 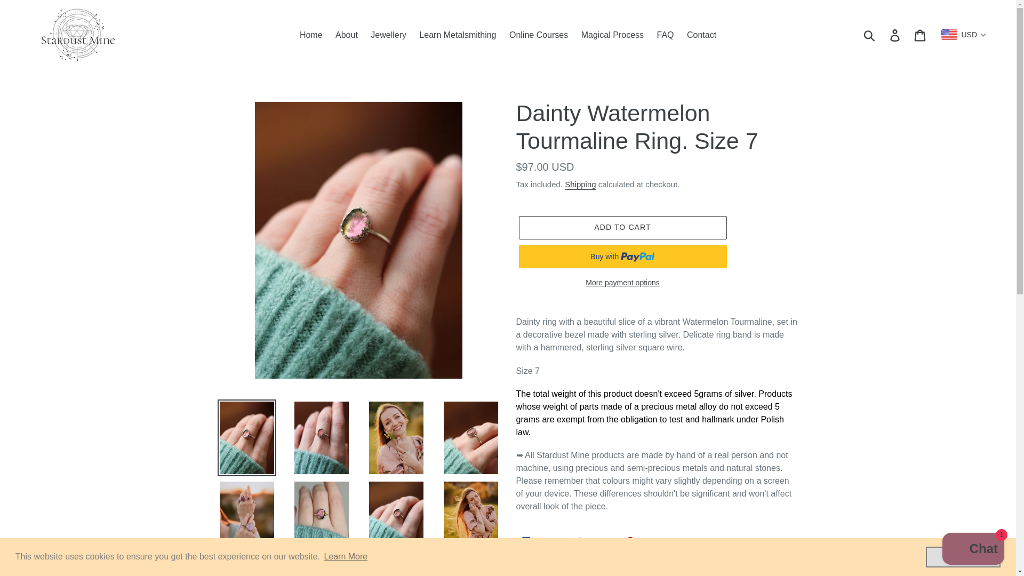 What do you see at coordinates (388, 34) in the screenshot?
I see `Jewellery` at bounding box center [388, 34].